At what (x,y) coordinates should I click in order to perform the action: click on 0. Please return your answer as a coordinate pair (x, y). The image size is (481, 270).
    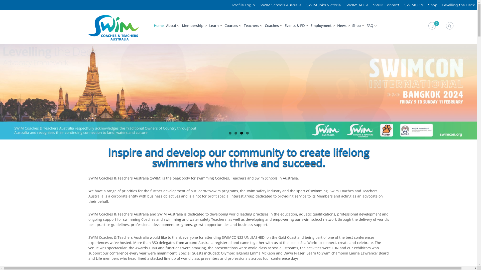
    Looking at the image, I should click on (432, 26).